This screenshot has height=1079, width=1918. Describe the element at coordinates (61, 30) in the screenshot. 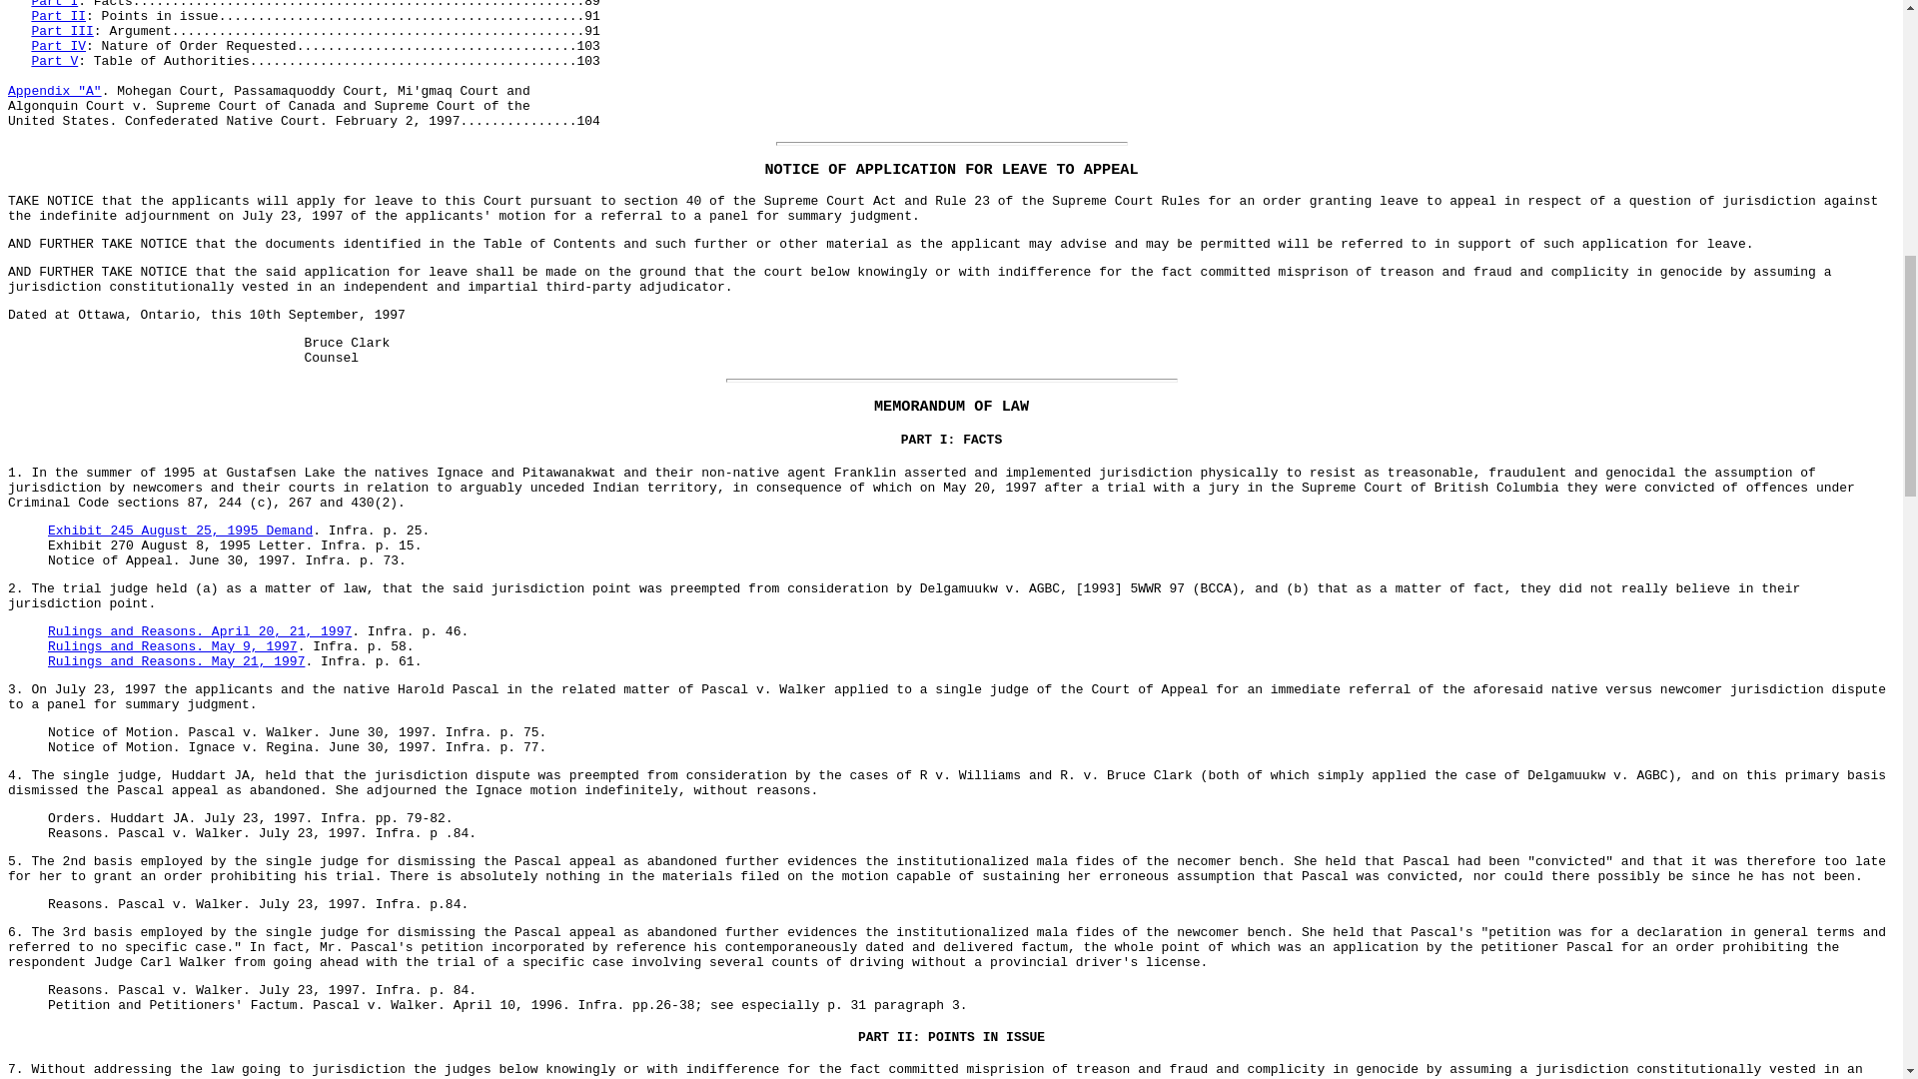

I see `Part III` at that location.